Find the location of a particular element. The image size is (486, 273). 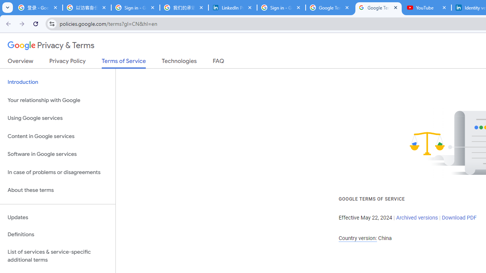

Search tabs is located at coordinates (8, 8).